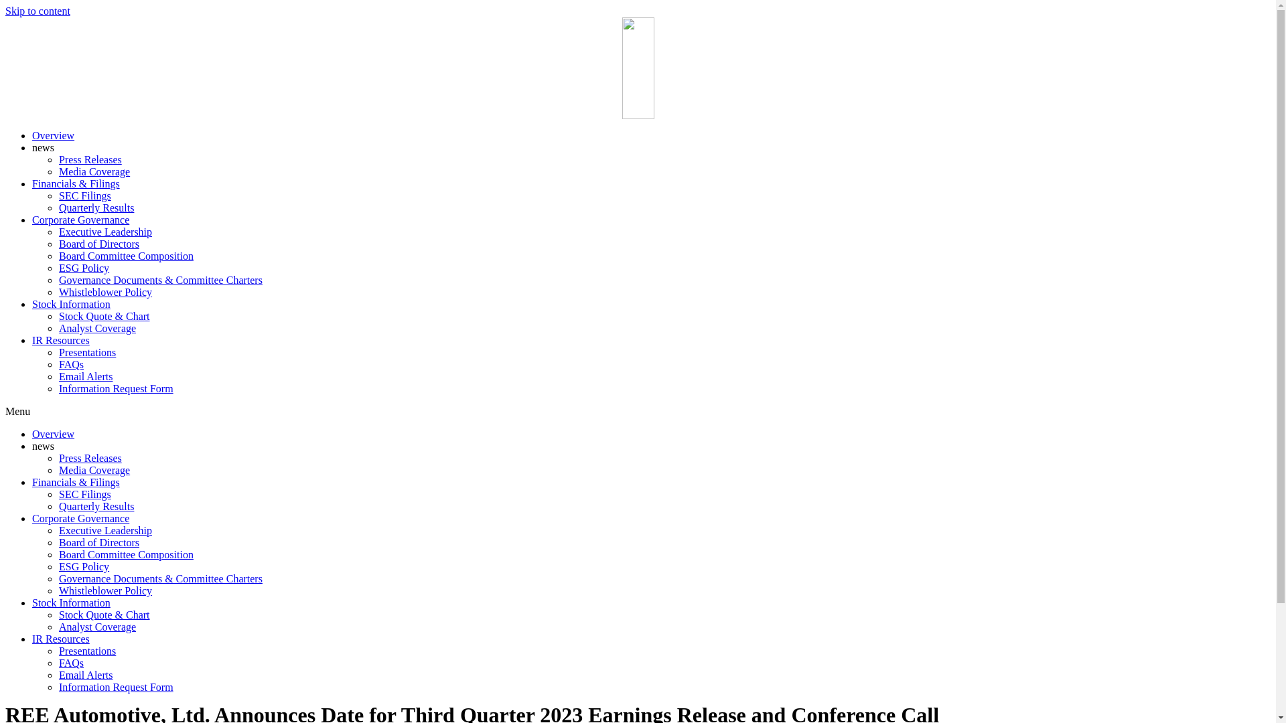 Image resolution: width=1286 pixels, height=723 pixels. I want to click on Governance Documents & Committee Charters, so click(161, 578).